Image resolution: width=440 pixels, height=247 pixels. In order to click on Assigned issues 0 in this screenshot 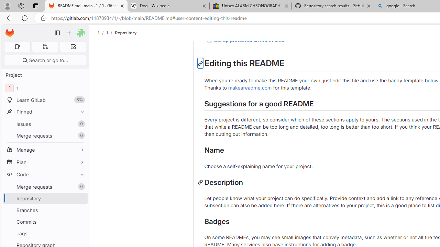, I will do `click(17, 47)`.